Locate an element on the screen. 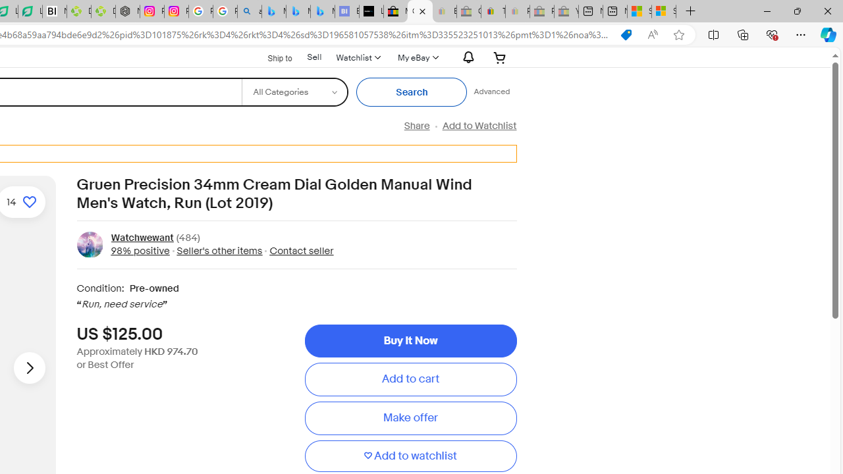 Image resolution: width=843 pixels, height=474 pixels. Add to cart is located at coordinates (410, 379).